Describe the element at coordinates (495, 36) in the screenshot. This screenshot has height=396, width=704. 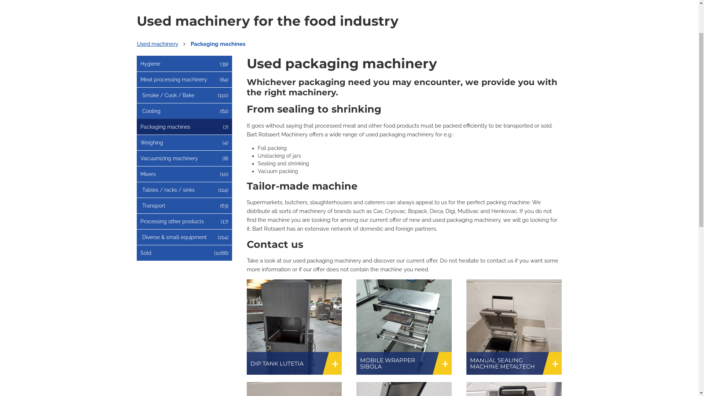
I see `NEW` at that location.